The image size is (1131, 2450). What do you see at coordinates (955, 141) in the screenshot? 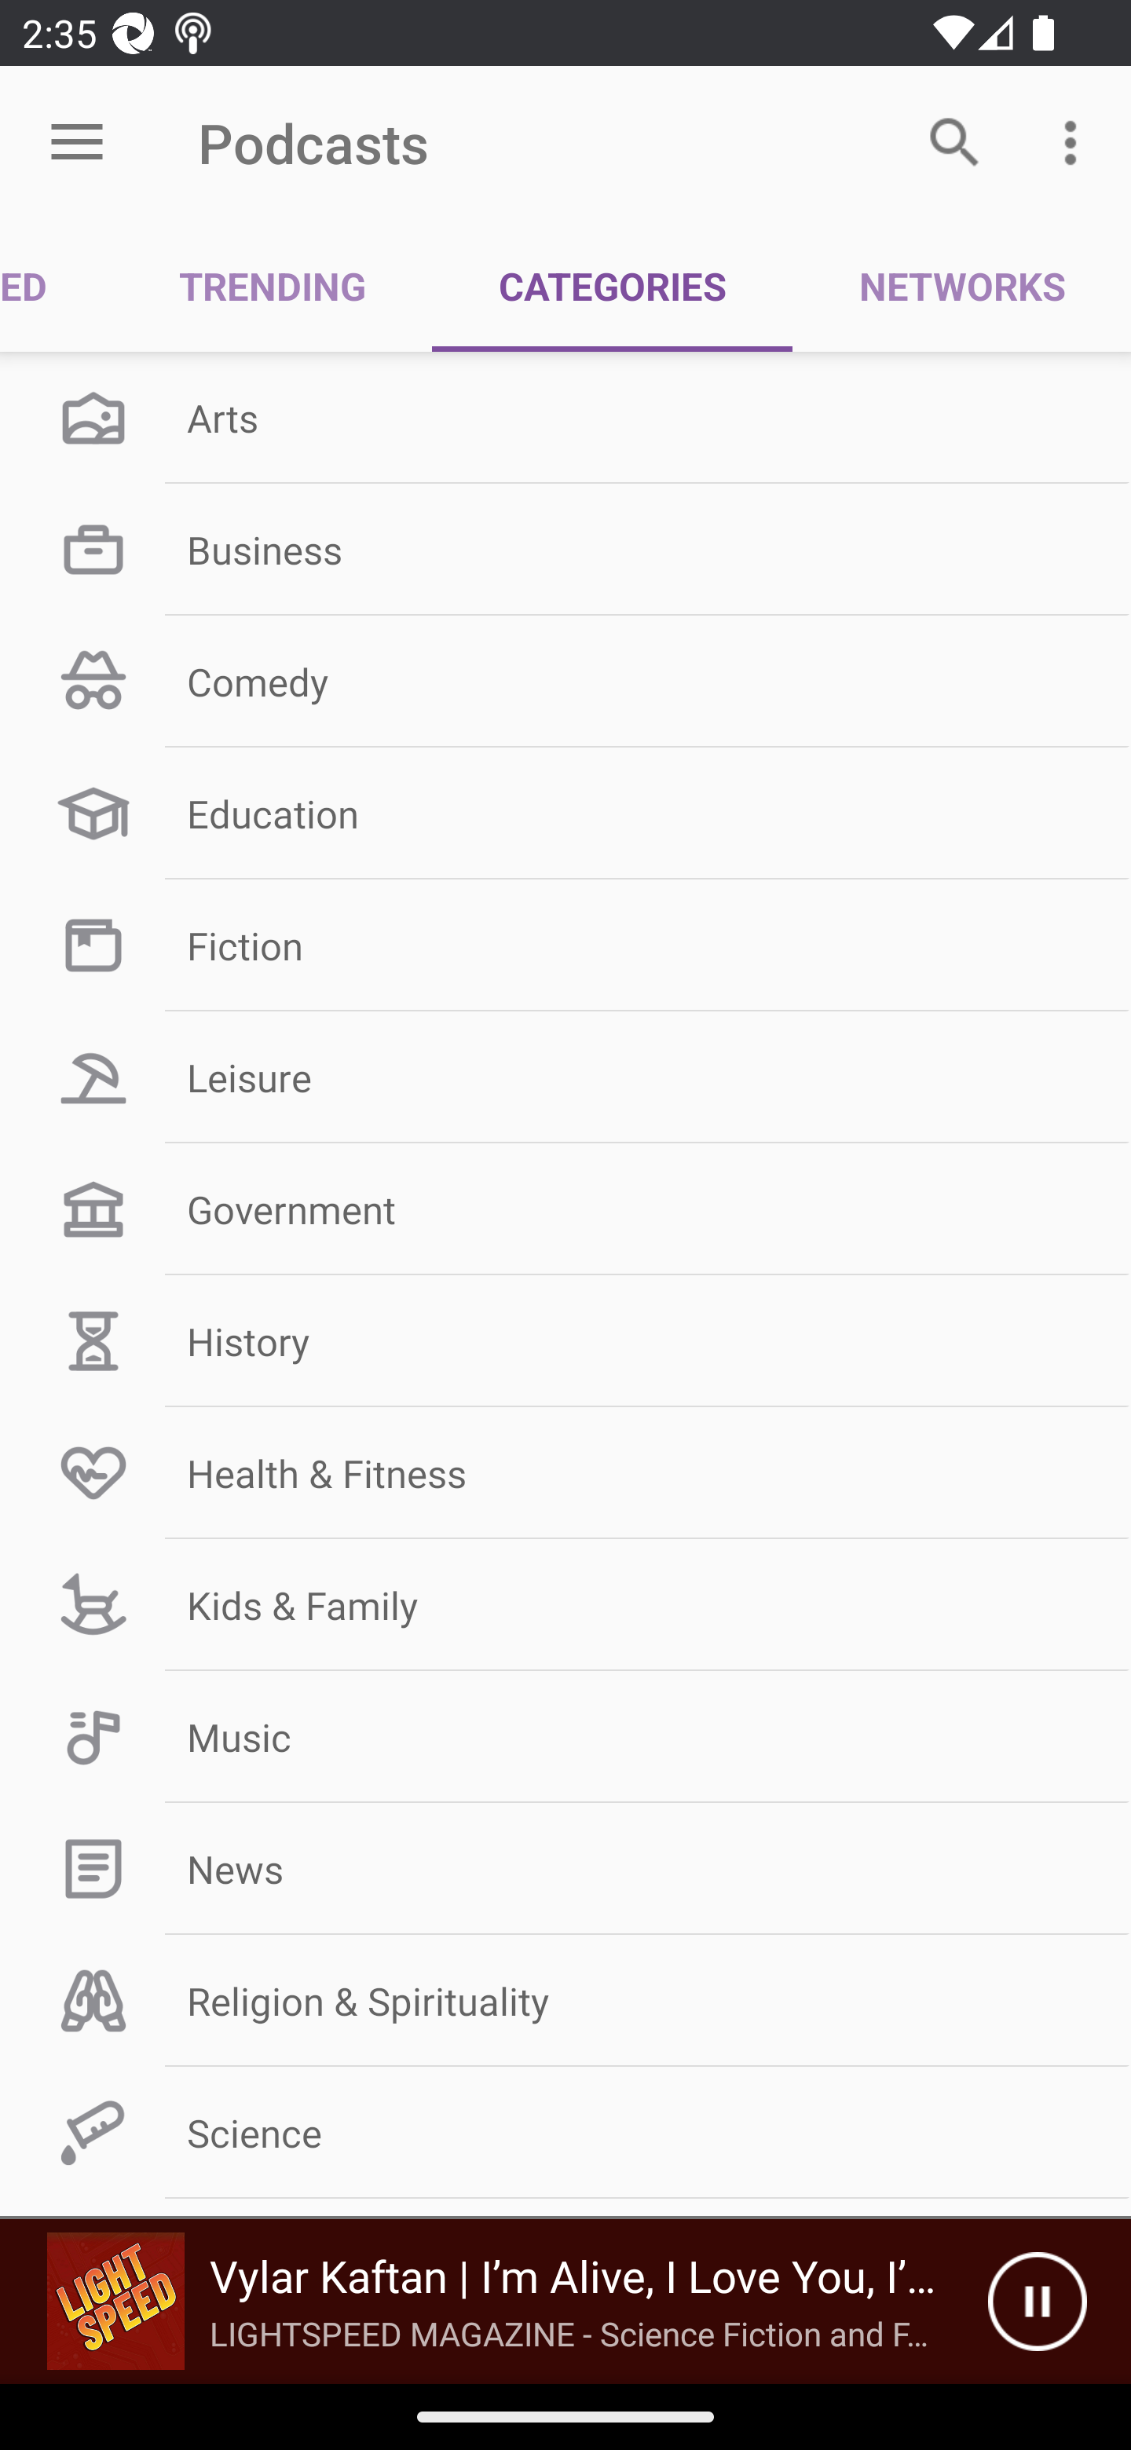
I see `Search` at bounding box center [955, 141].